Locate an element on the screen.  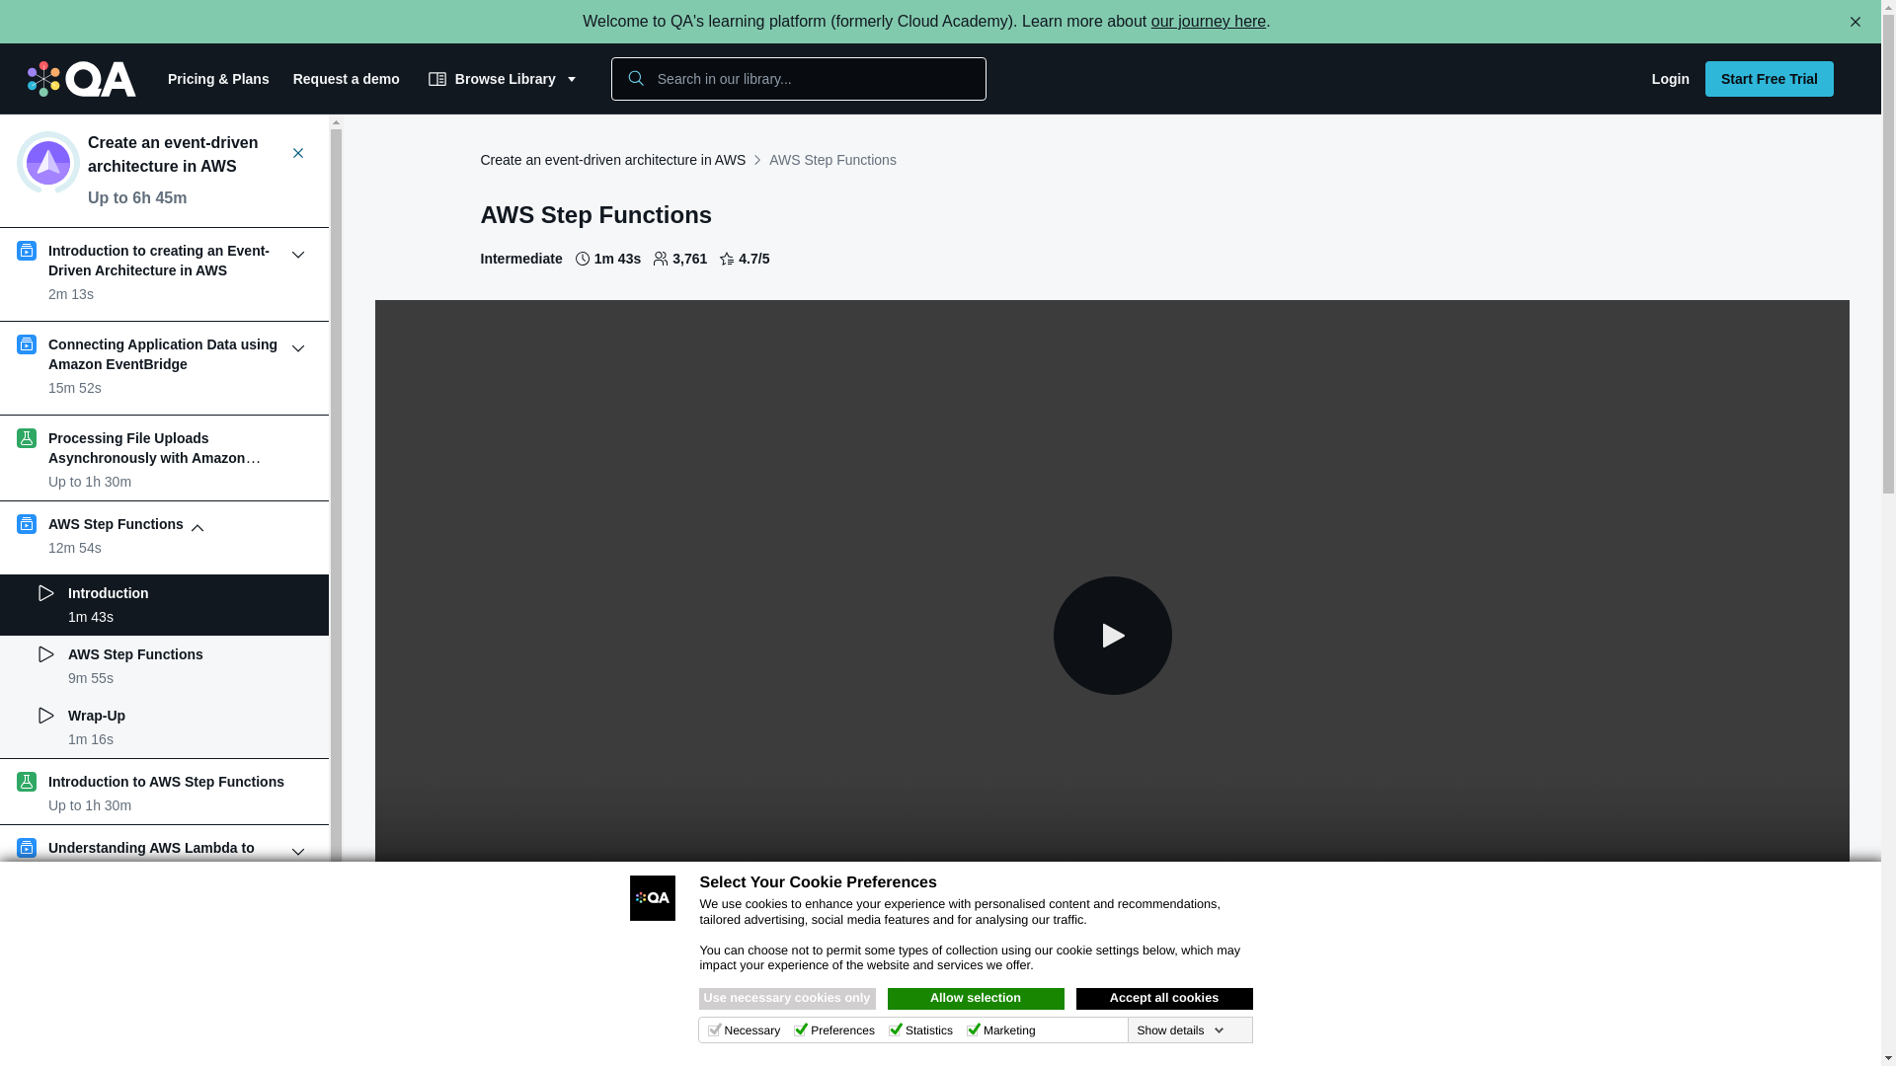
Allow selection is located at coordinates (976, 999).